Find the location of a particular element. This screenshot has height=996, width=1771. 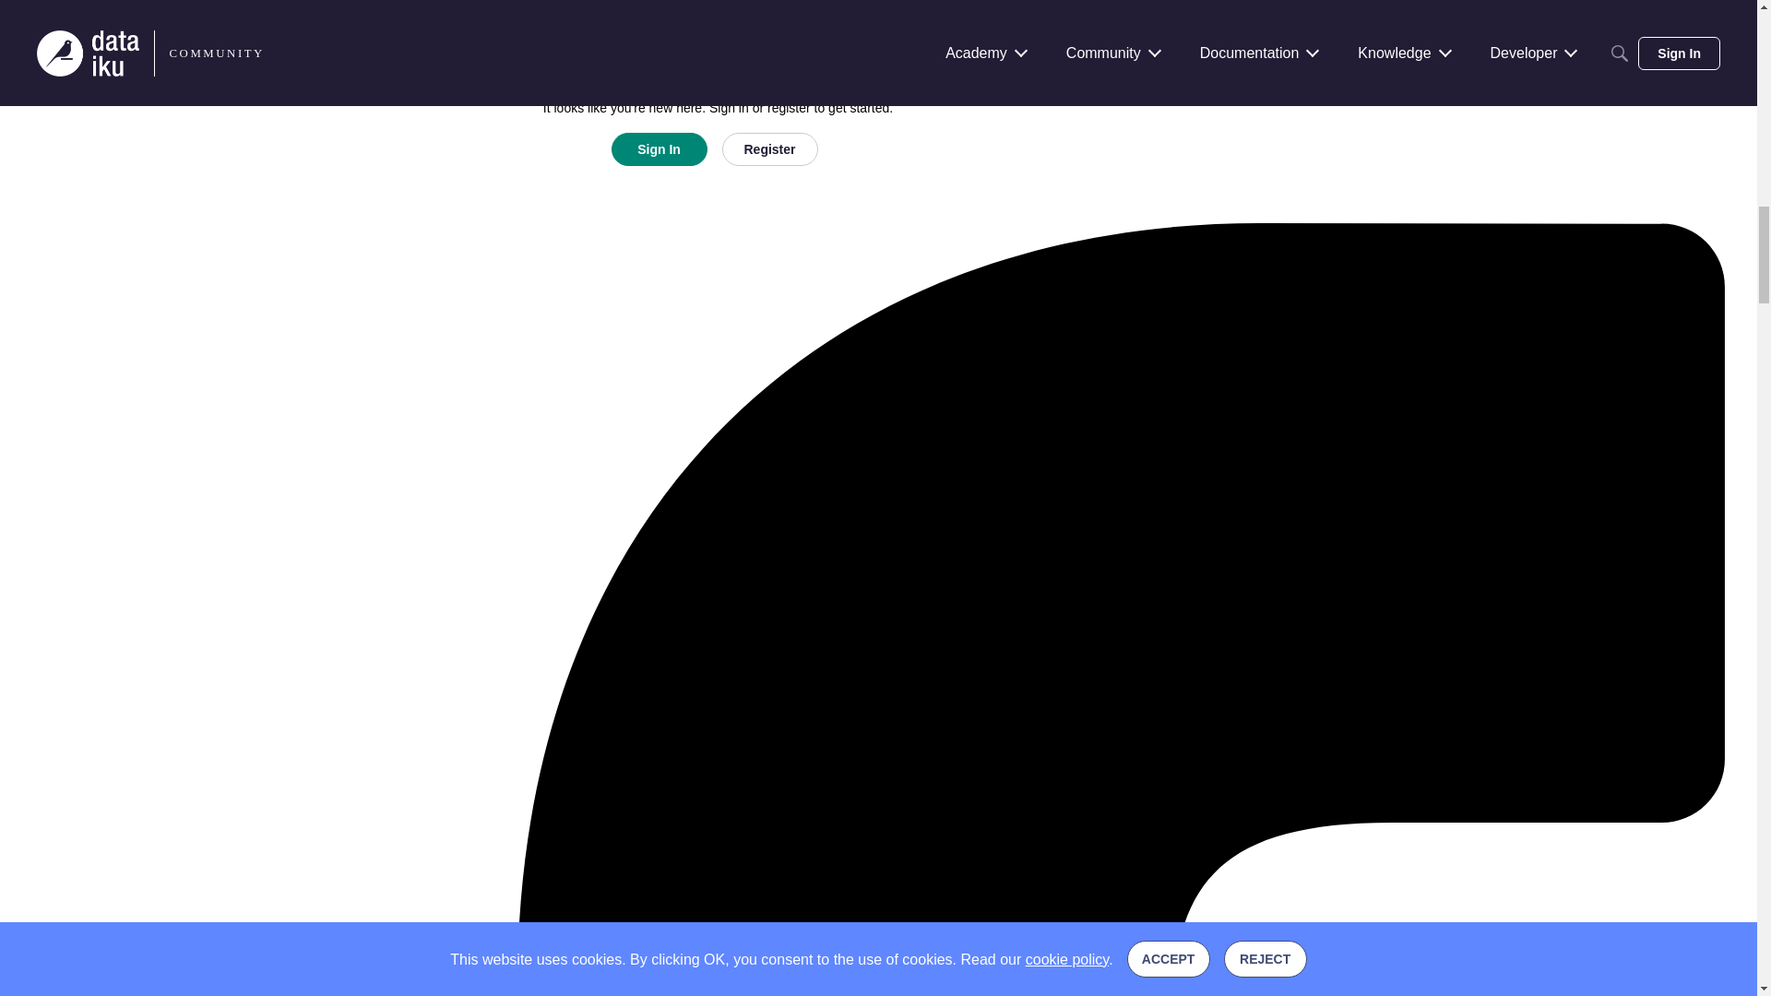

Sign In is located at coordinates (659, 149).